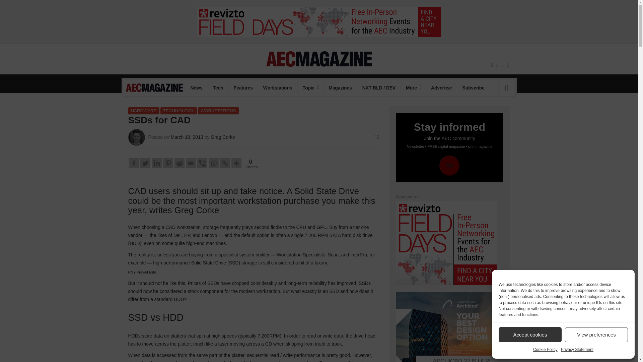  Describe the element at coordinates (202, 163) in the screenshot. I see `Viber` at that location.